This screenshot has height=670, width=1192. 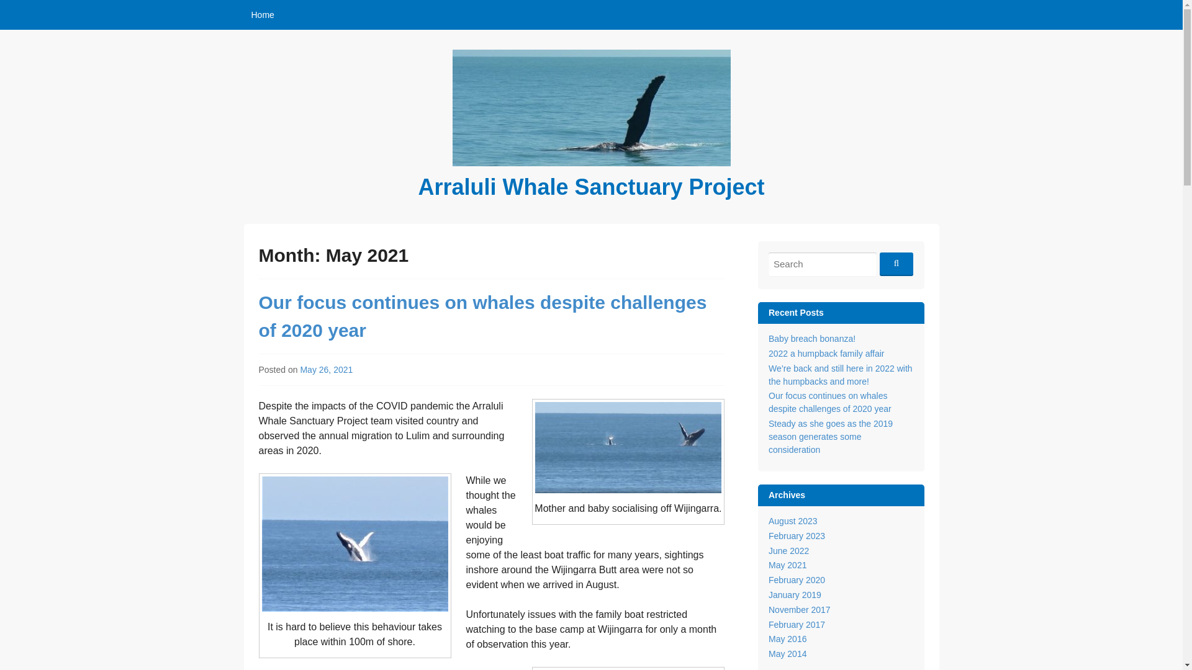 What do you see at coordinates (797, 579) in the screenshot?
I see `February 2020` at bounding box center [797, 579].